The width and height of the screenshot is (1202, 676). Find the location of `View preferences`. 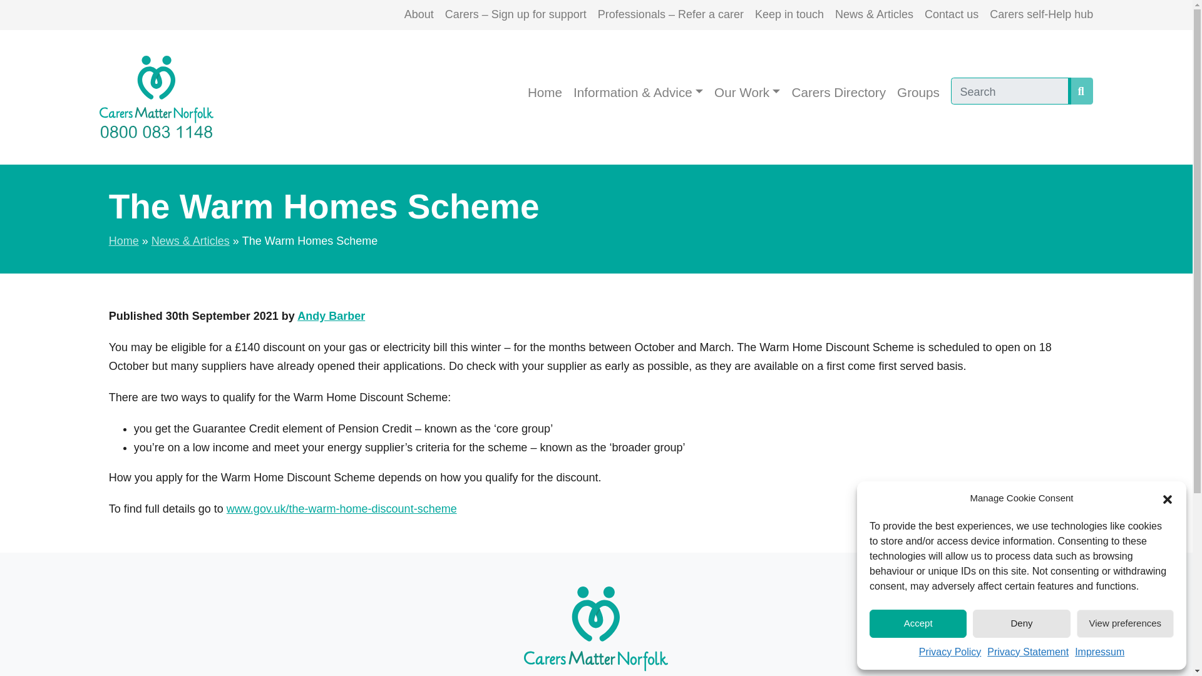

View preferences is located at coordinates (1126, 623).